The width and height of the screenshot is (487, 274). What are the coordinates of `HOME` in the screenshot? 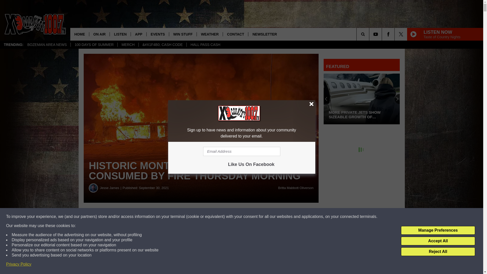 It's located at (80, 34).